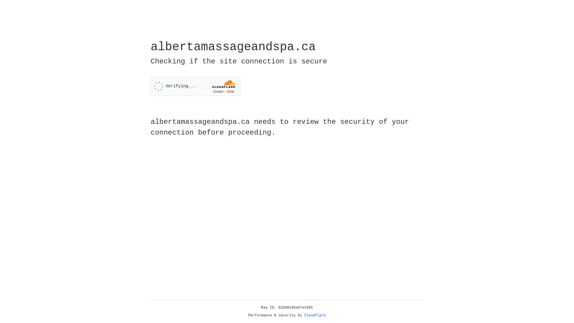  Describe the element at coordinates (315, 316) in the screenshot. I see `Cloudflare` at that location.